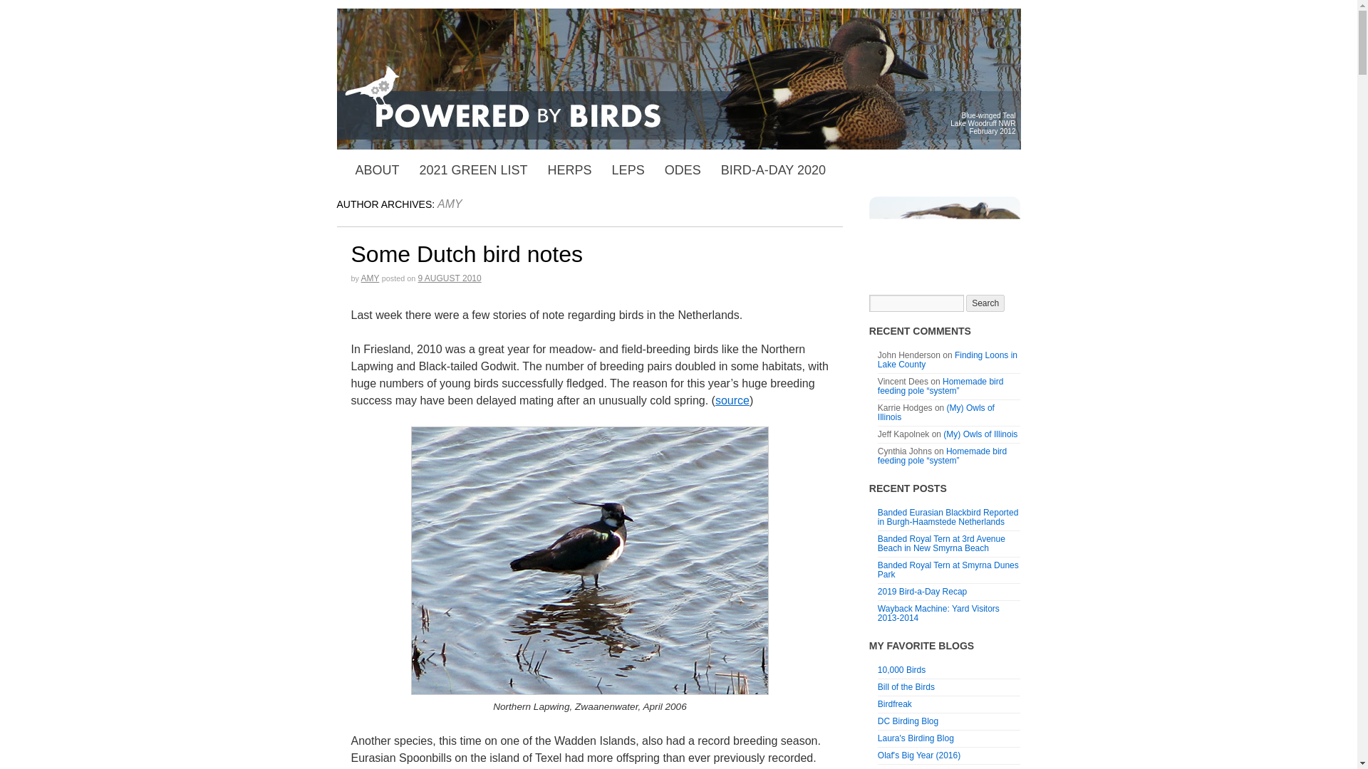  I want to click on Powered by Birds, so click(678, 78).